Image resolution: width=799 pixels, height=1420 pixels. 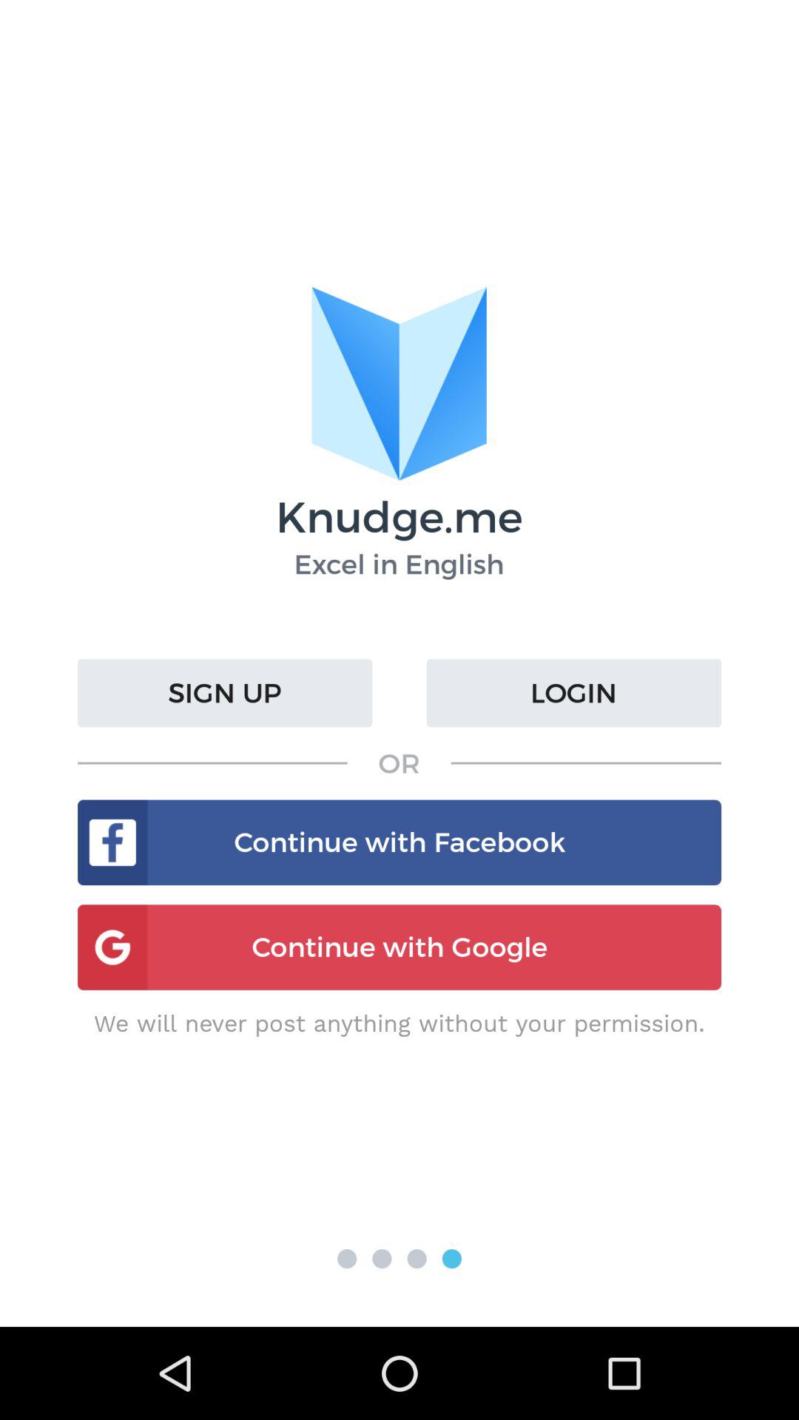 I want to click on tap the sign up item, so click(x=225, y=693).